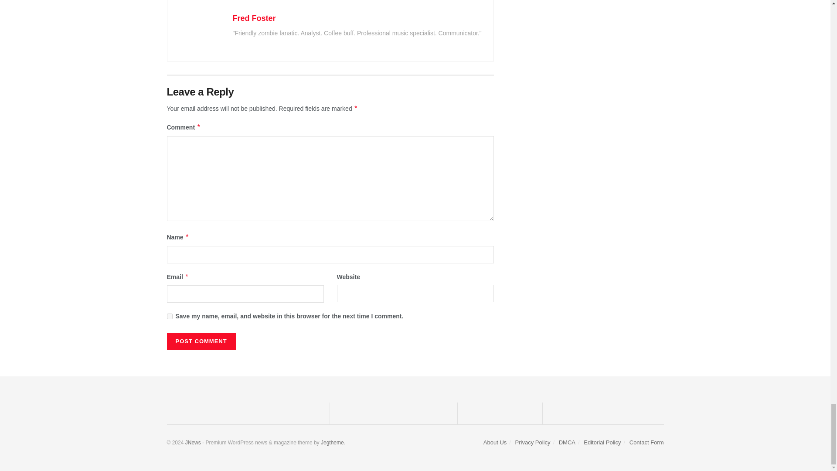 The width and height of the screenshot is (837, 471). What do you see at coordinates (332, 442) in the screenshot?
I see `Jegtheme` at bounding box center [332, 442].